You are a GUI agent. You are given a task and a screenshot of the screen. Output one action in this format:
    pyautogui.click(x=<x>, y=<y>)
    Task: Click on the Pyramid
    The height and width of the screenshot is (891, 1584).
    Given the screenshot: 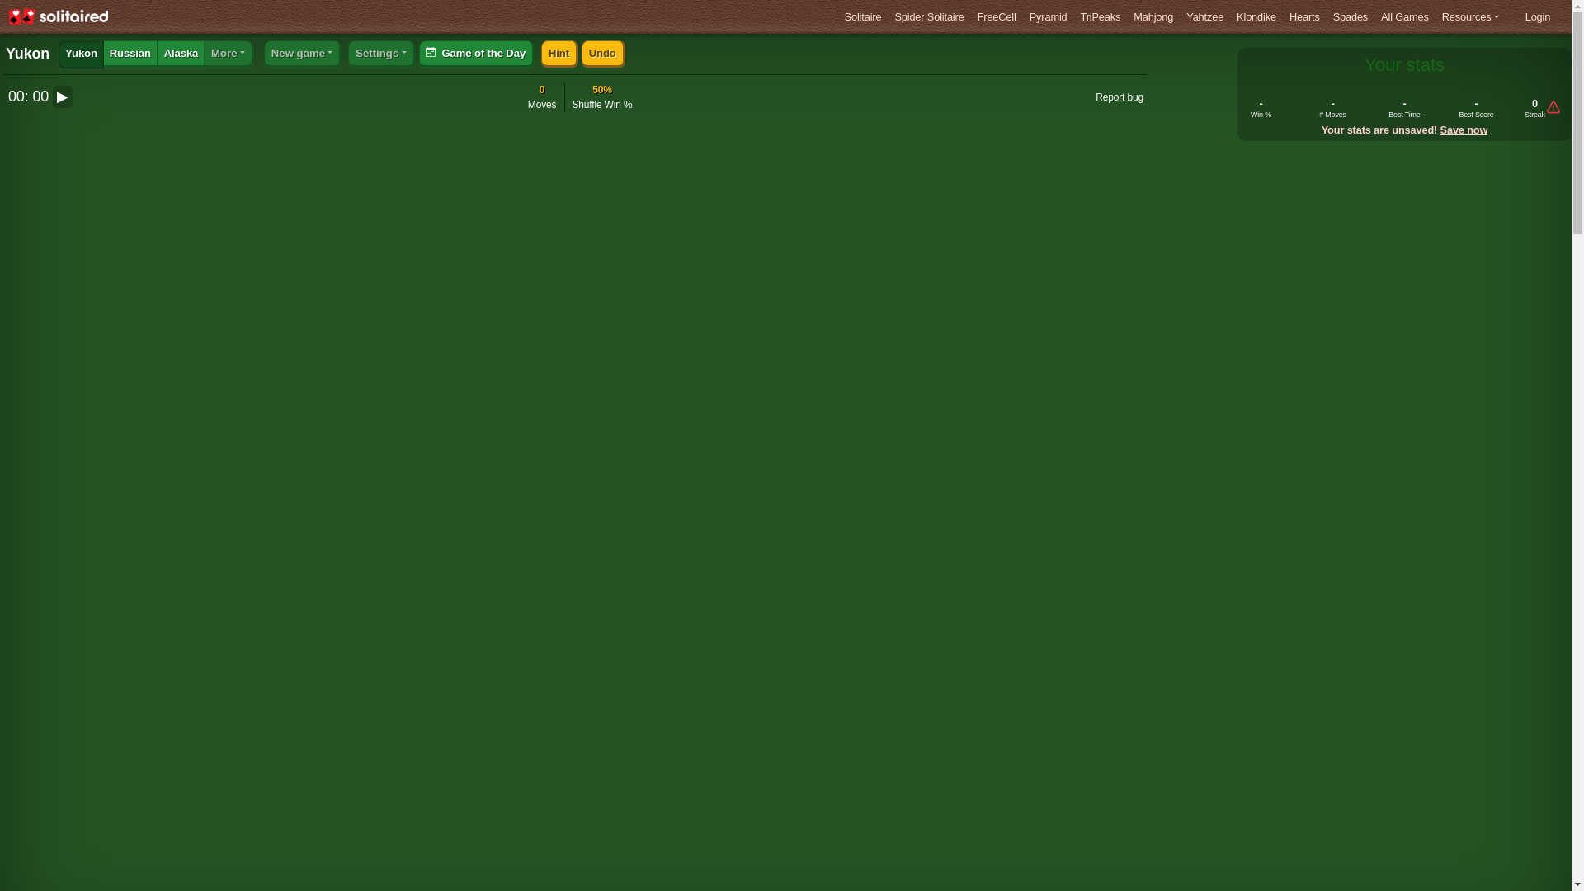 What is the action you would take?
    pyautogui.click(x=1049, y=16)
    